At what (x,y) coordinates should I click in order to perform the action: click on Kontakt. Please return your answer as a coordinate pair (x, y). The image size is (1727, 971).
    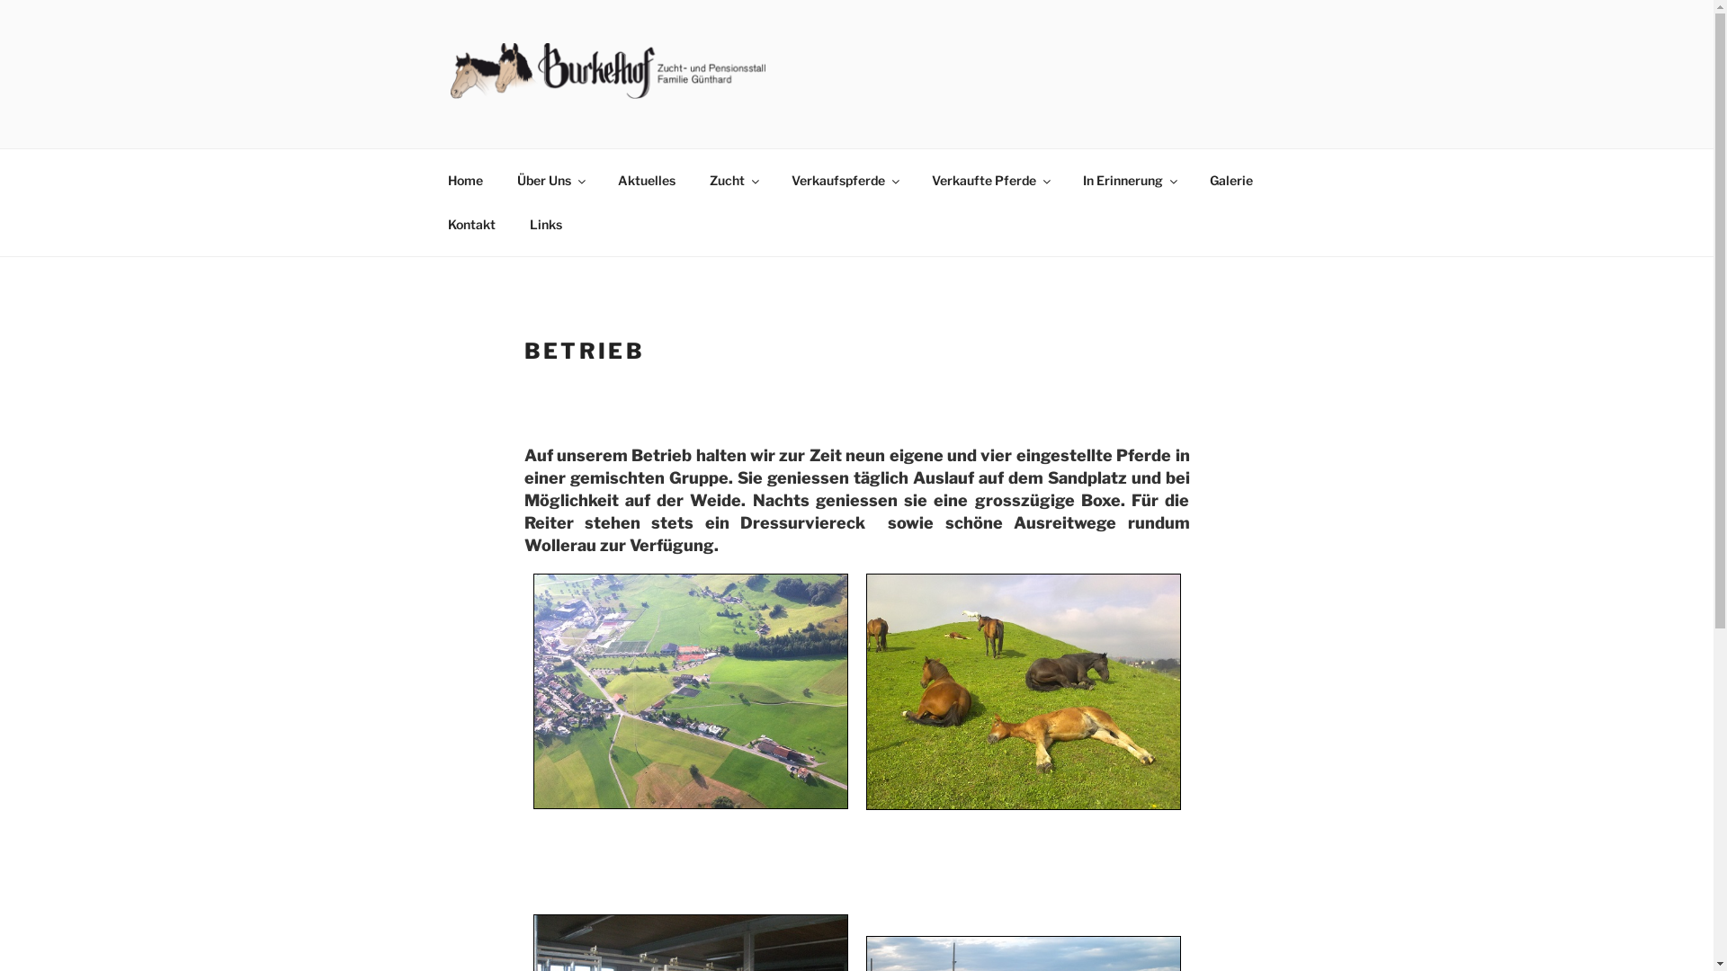
    Looking at the image, I should click on (471, 225).